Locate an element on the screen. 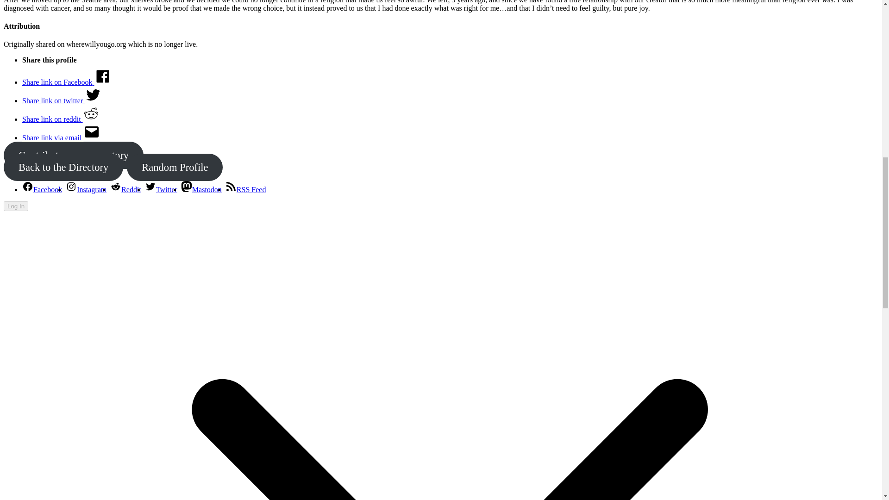 The image size is (889, 500). Facebook is located at coordinates (42, 189).